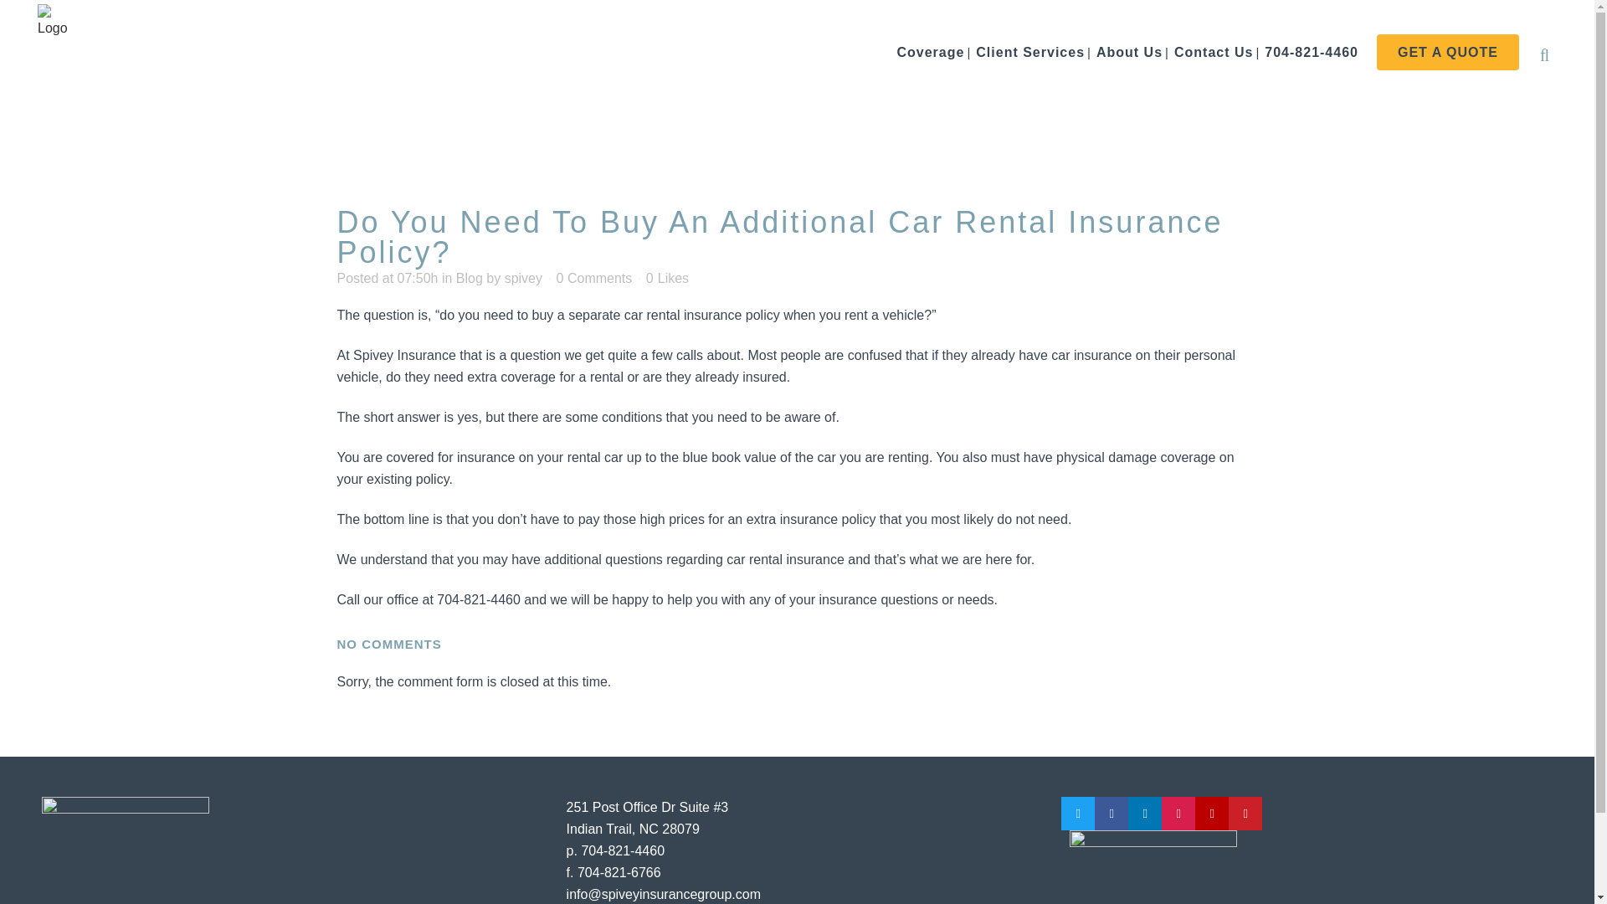  Describe the element at coordinates (667, 279) in the screenshot. I see `Like this` at that location.